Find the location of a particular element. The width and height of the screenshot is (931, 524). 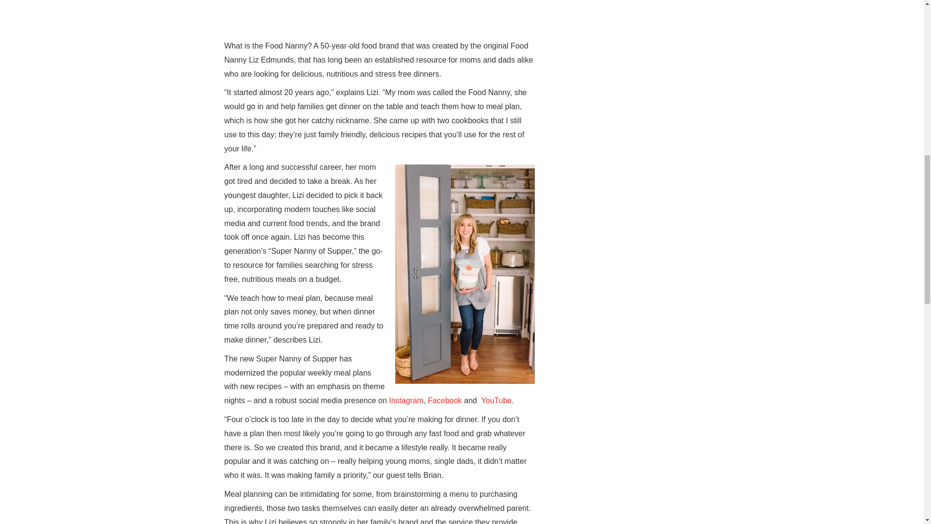

Instagram is located at coordinates (405, 400).